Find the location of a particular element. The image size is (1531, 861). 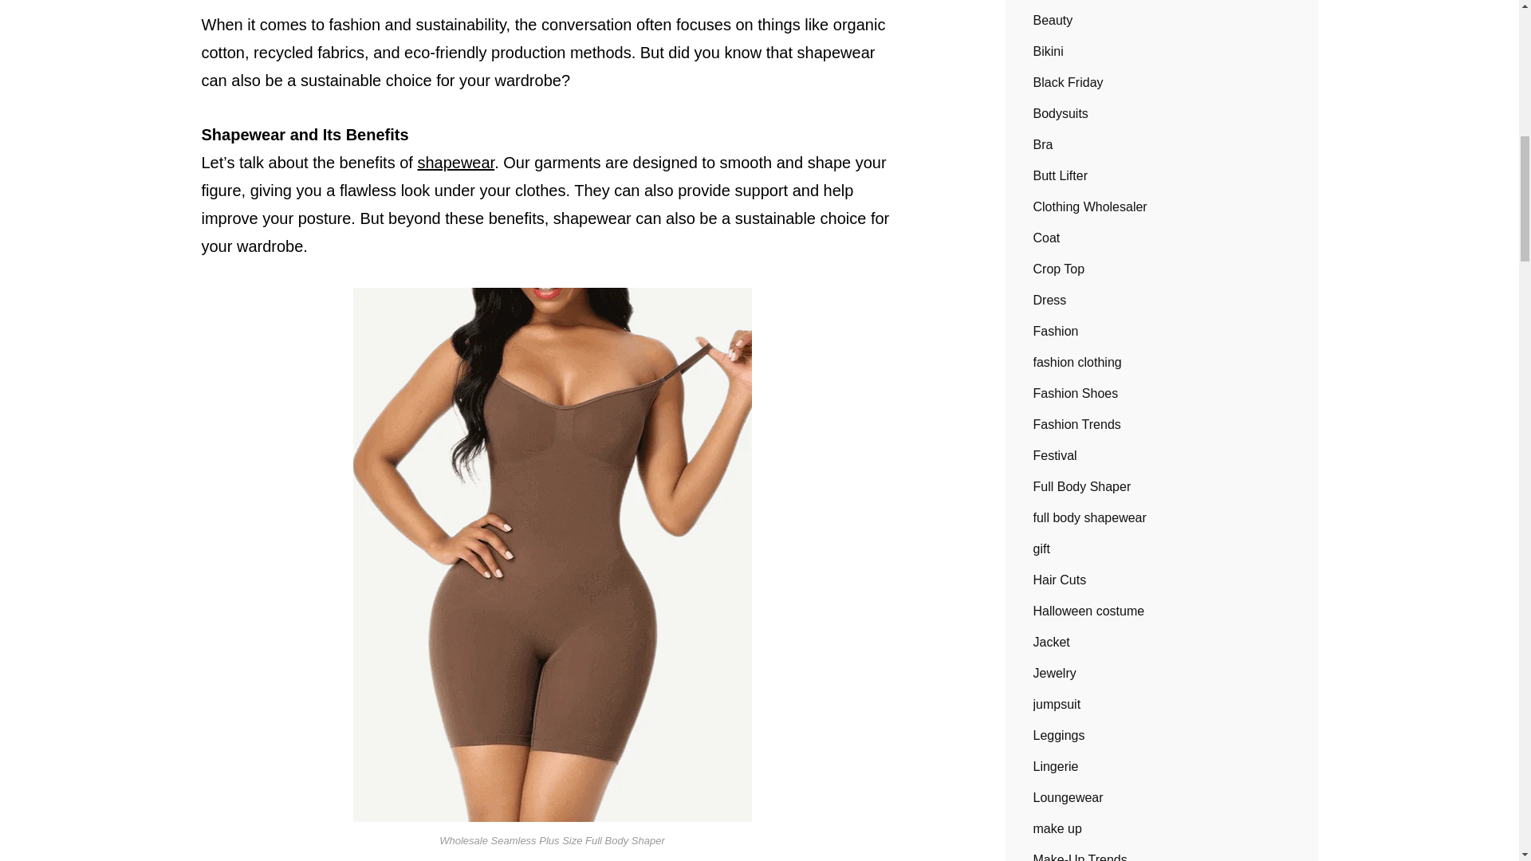

Fashion Trends is located at coordinates (1076, 424).